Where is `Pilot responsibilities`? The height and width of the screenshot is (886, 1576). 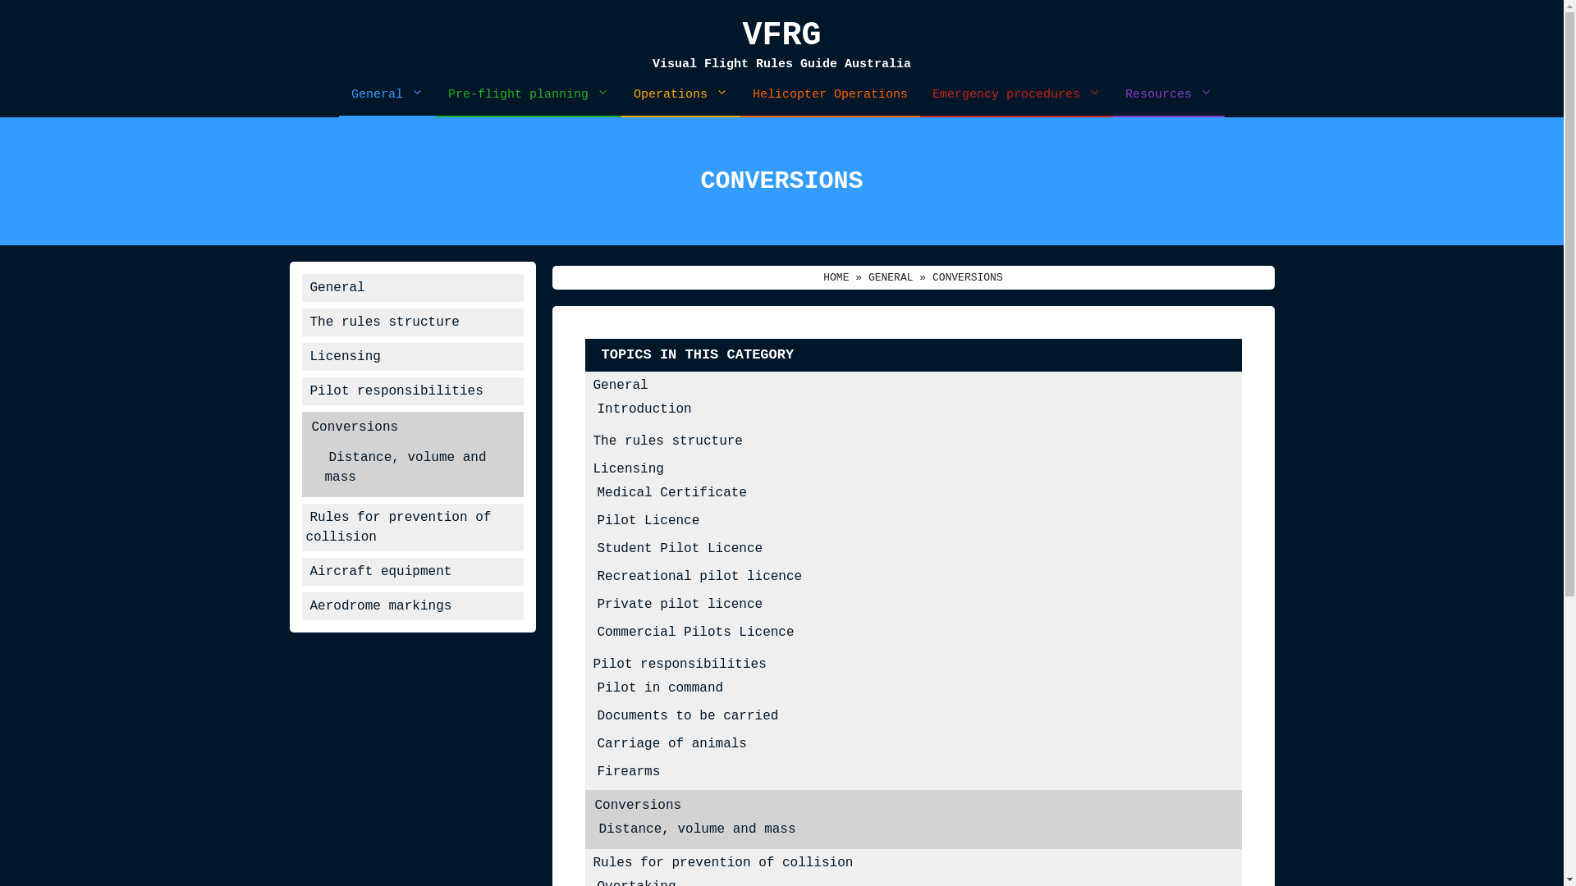
Pilot responsibilities is located at coordinates (680, 664).